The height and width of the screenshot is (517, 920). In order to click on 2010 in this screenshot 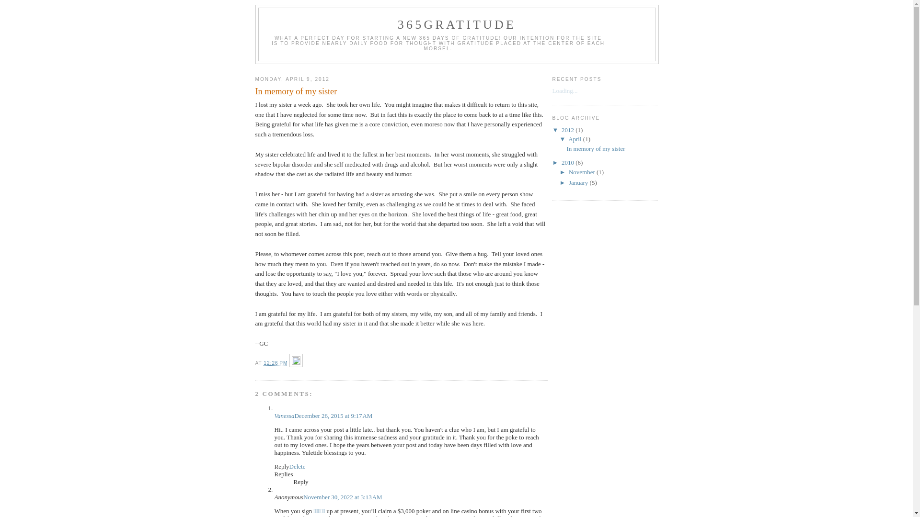, I will do `click(568, 163)`.